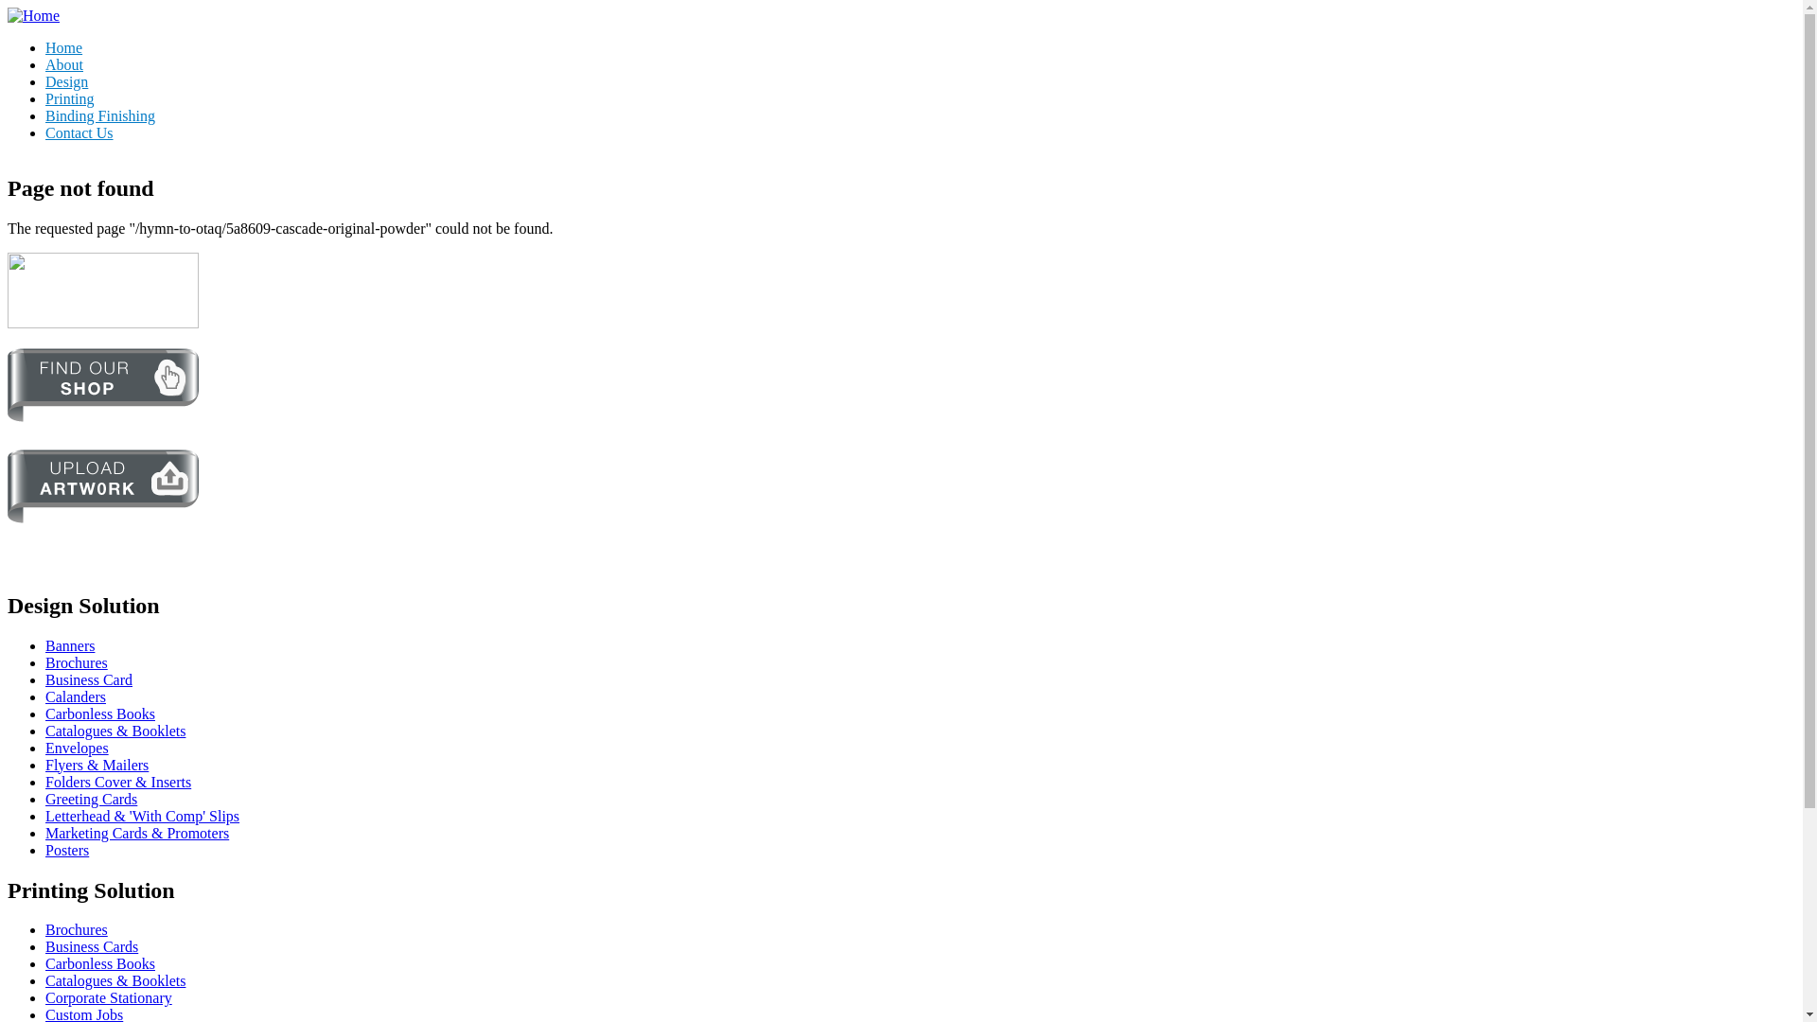  I want to click on Posters, so click(67, 850).